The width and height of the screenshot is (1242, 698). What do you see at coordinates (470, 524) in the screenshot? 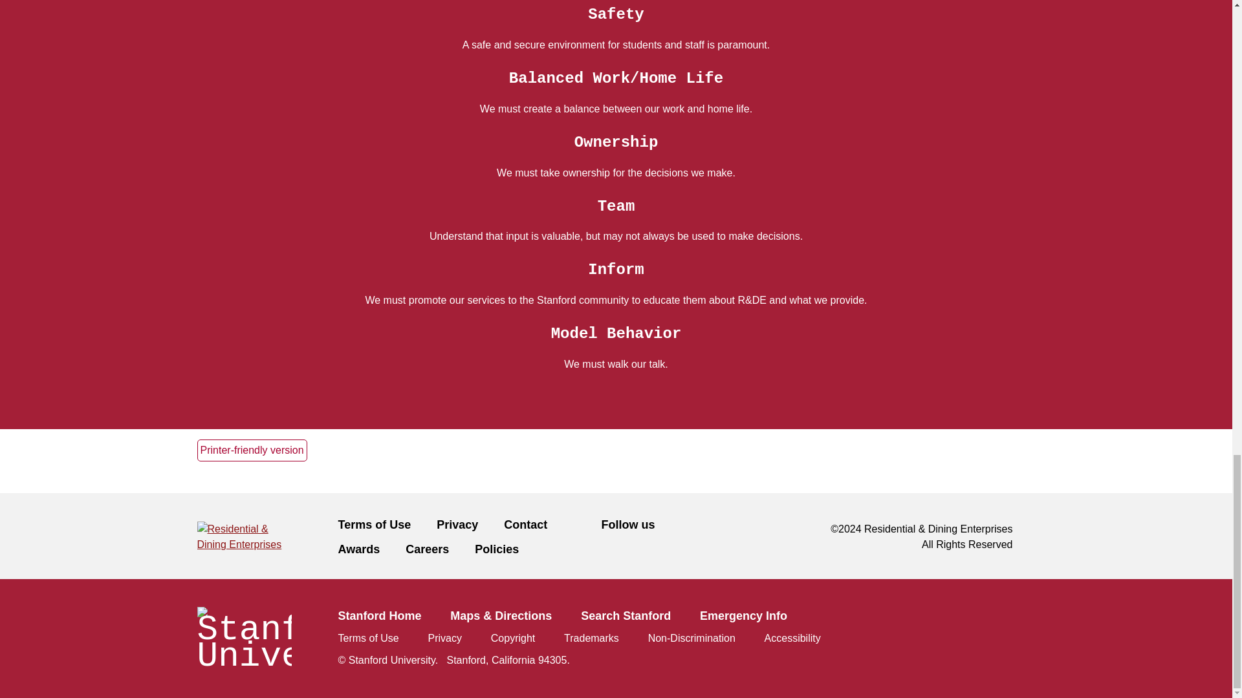
I see `Privacy` at bounding box center [470, 524].